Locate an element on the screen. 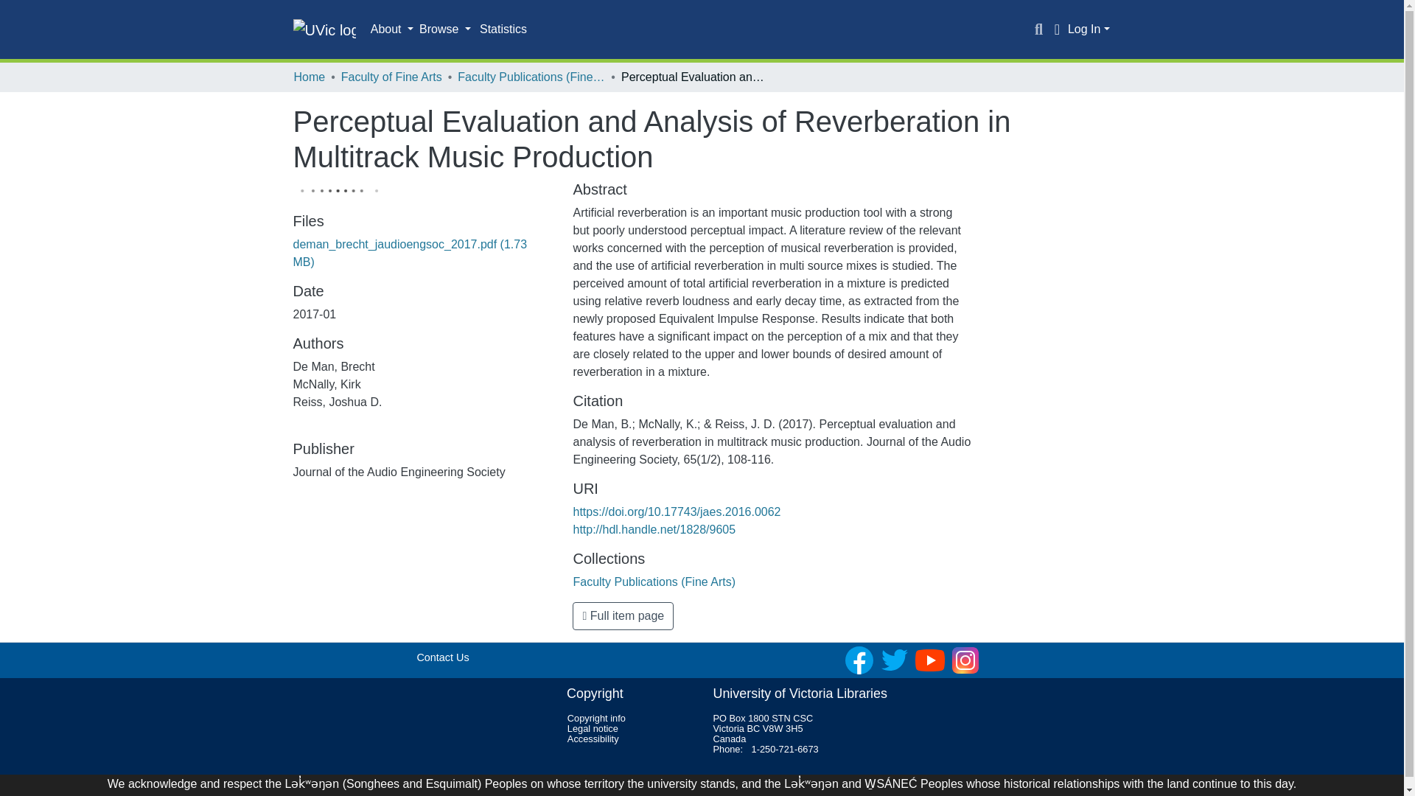 Image resolution: width=1415 pixels, height=796 pixels. Language switch is located at coordinates (1057, 29).